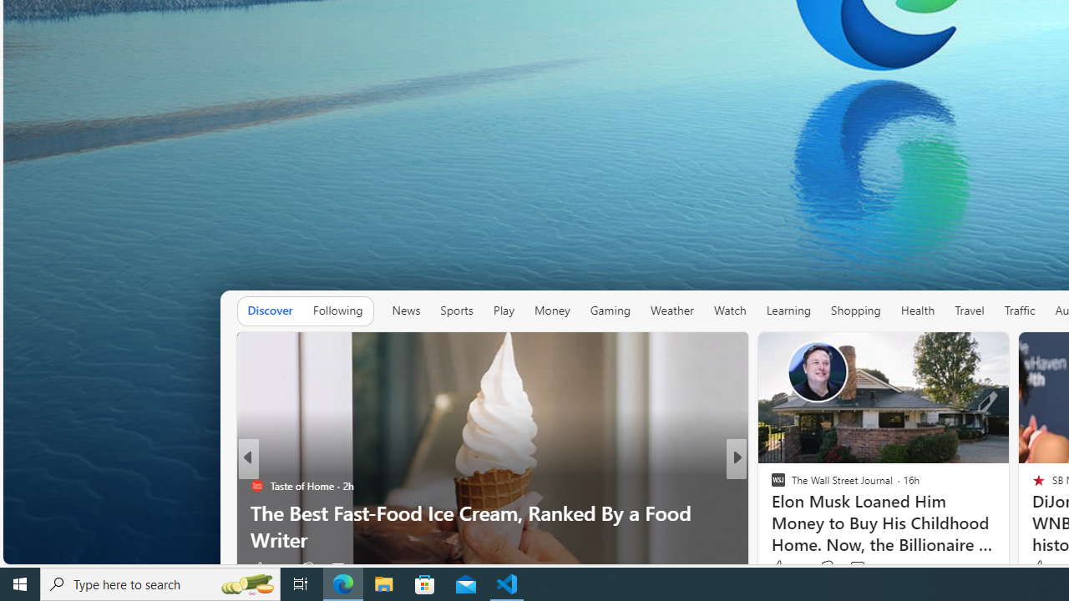 The width and height of the screenshot is (1069, 601). What do you see at coordinates (730, 311) in the screenshot?
I see `Watch` at bounding box center [730, 311].